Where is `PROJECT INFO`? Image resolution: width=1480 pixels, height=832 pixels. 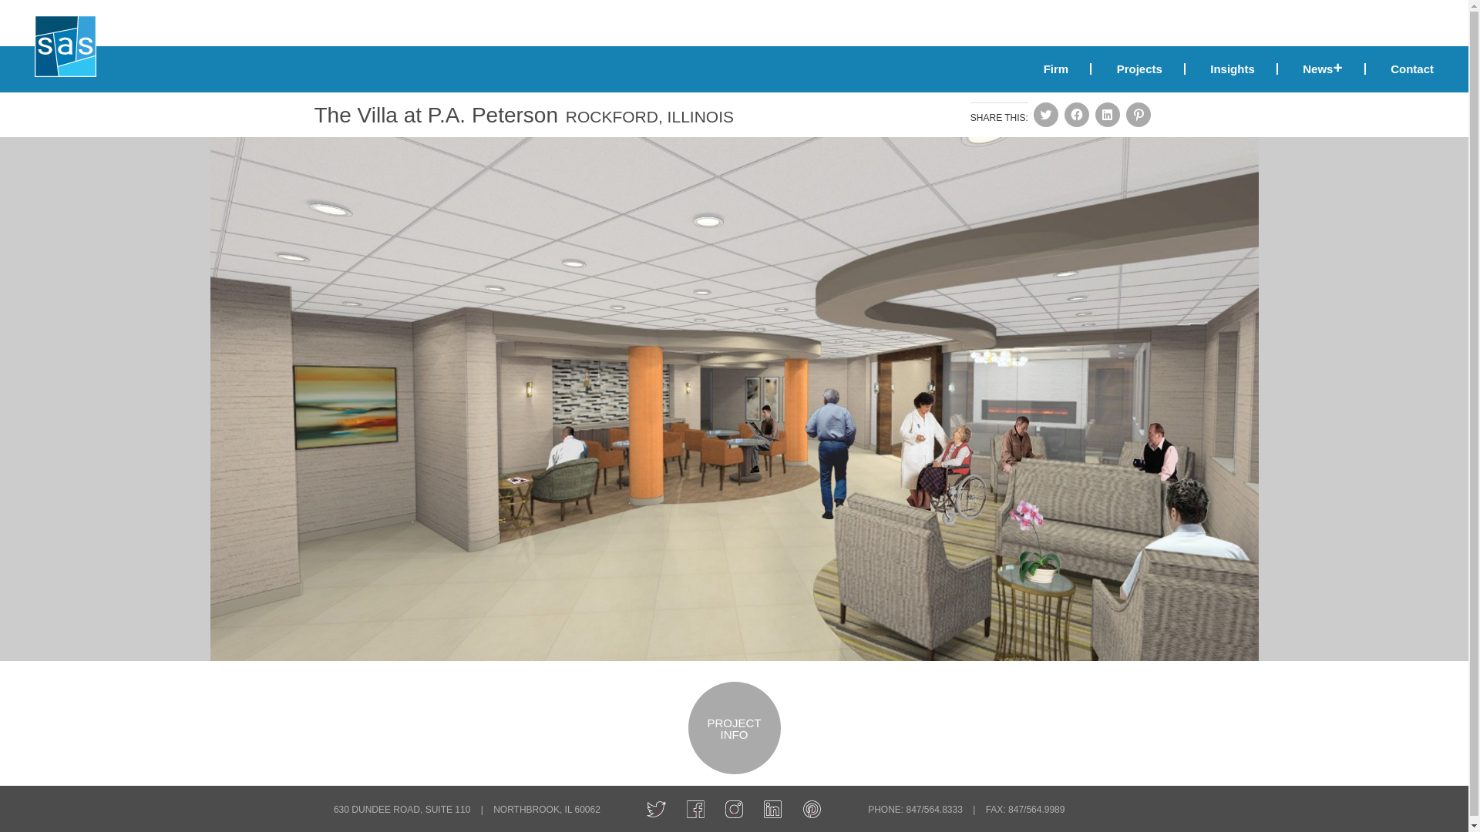
PROJECT INFO is located at coordinates (734, 703).